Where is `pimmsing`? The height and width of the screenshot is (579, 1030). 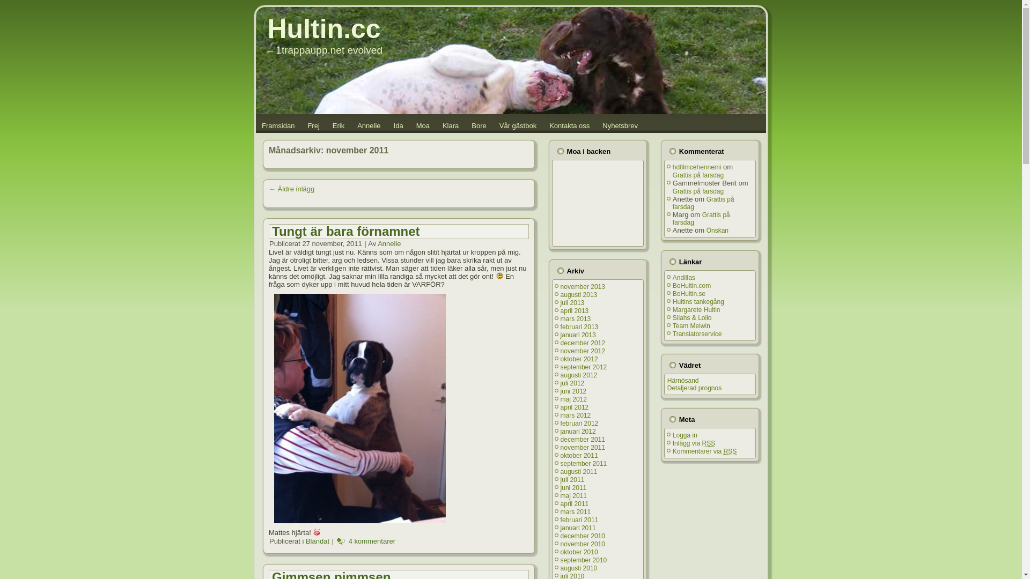
pimmsing is located at coordinates (360, 409).